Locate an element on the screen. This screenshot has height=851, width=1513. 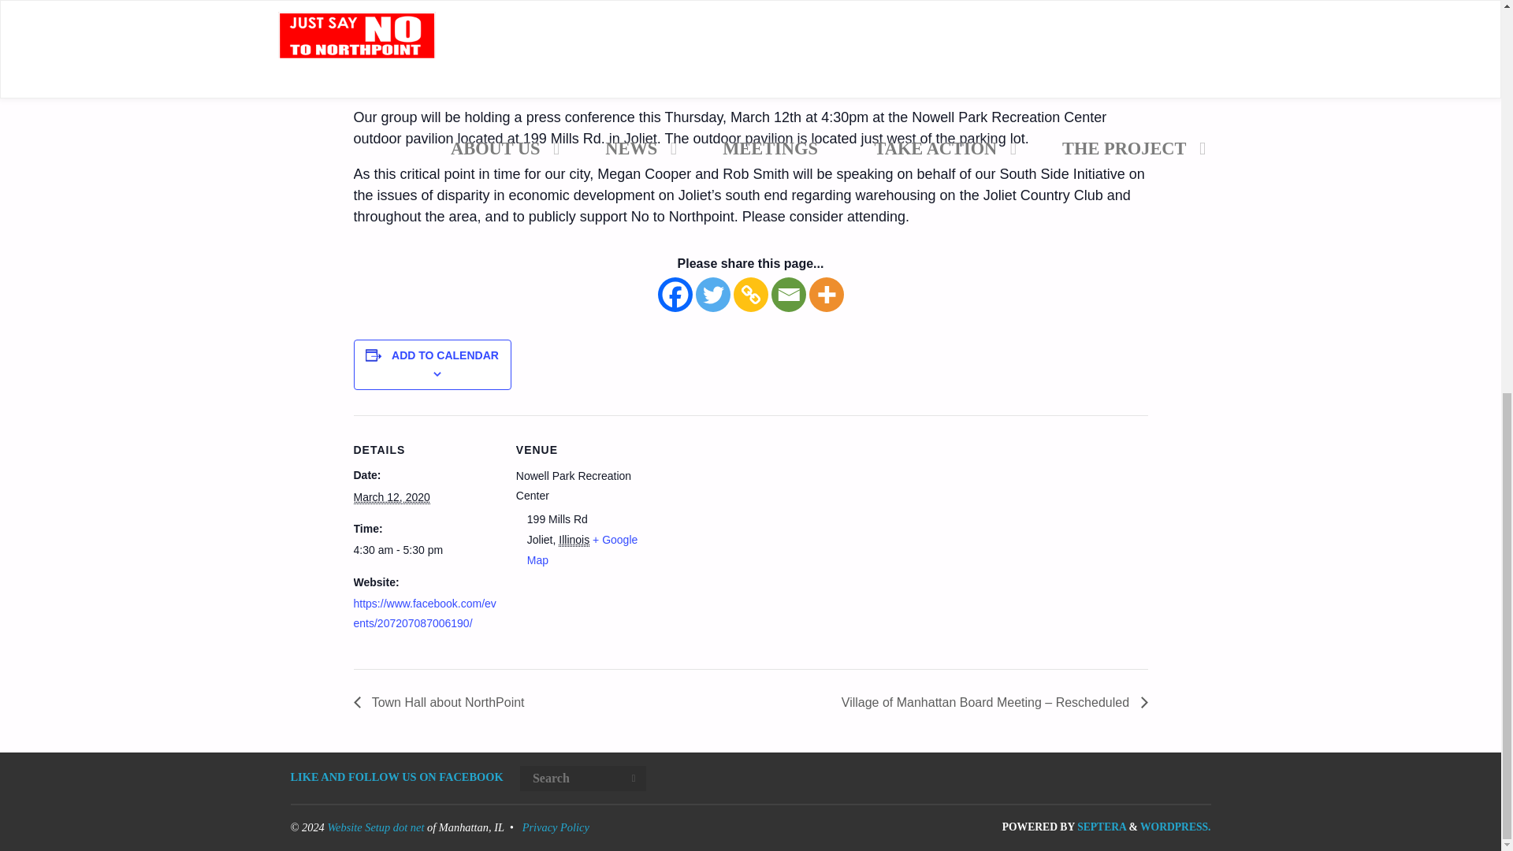
2020-03-12 is located at coordinates (391, 496).